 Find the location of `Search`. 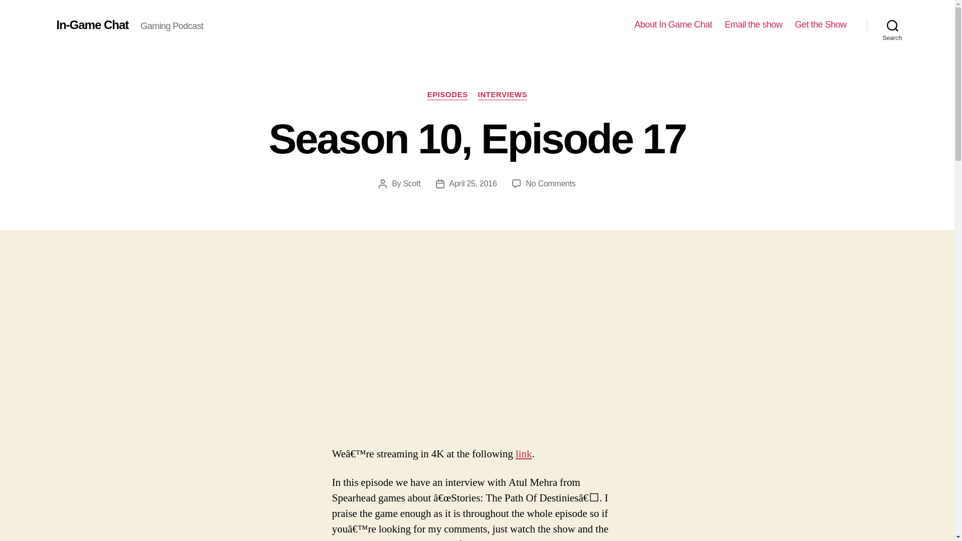

Search is located at coordinates (892, 25).